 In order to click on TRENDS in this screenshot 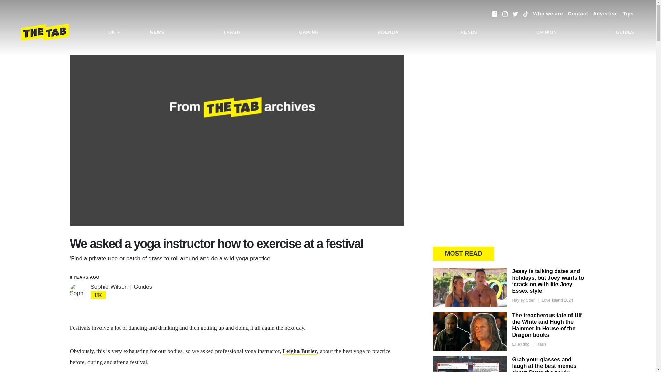, I will do `click(467, 32)`.